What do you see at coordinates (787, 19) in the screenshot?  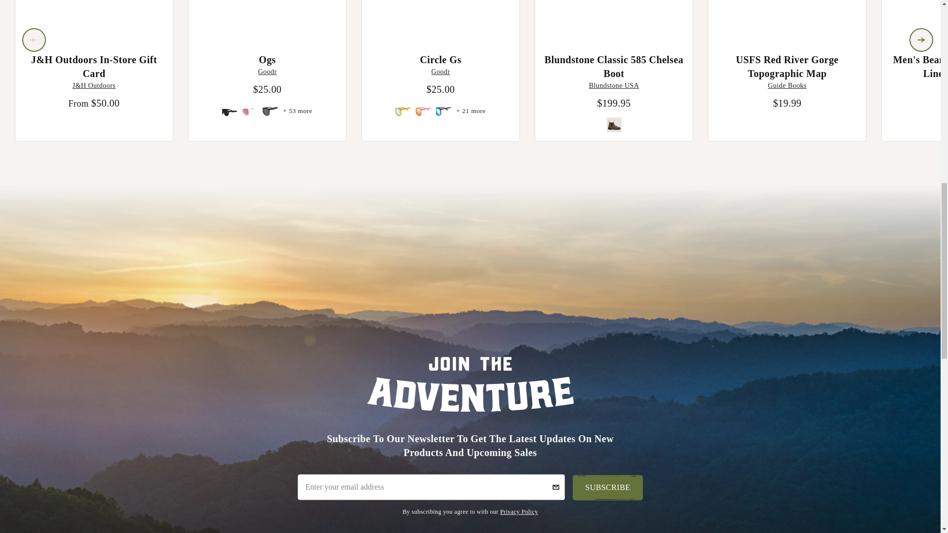 I see `View USFS Red River Gorge Topographic Map` at bounding box center [787, 19].